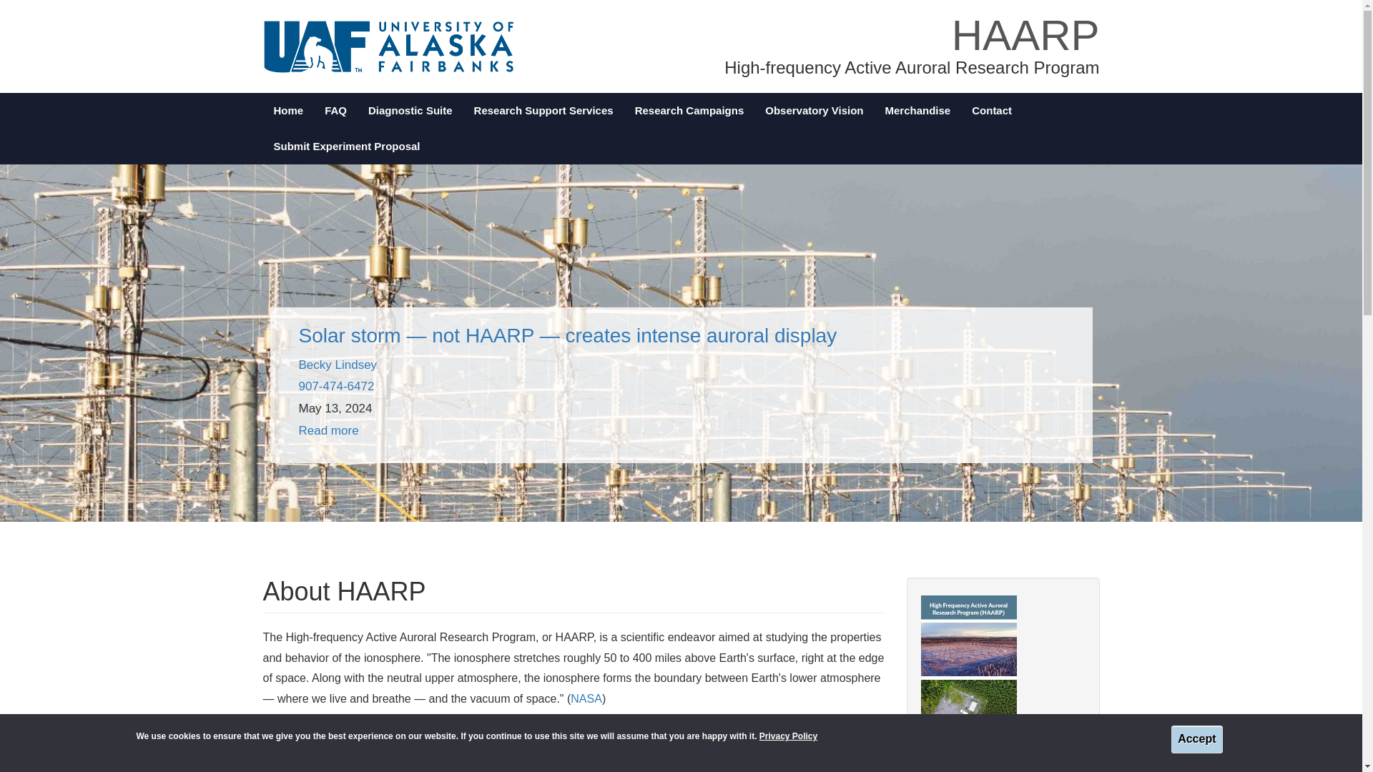 This screenshot has width=1373, height=772. I want to click on Diagnostic Suite, so click(410, 110).